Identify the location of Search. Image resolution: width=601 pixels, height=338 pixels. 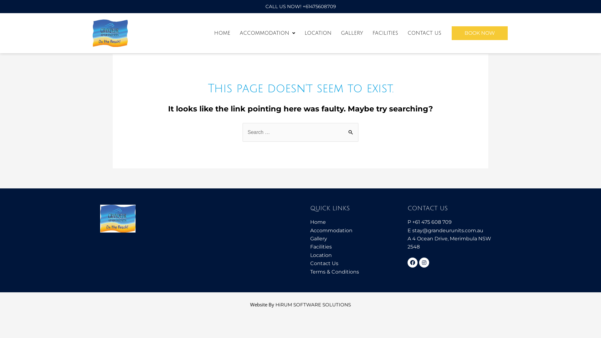
(351, 130).